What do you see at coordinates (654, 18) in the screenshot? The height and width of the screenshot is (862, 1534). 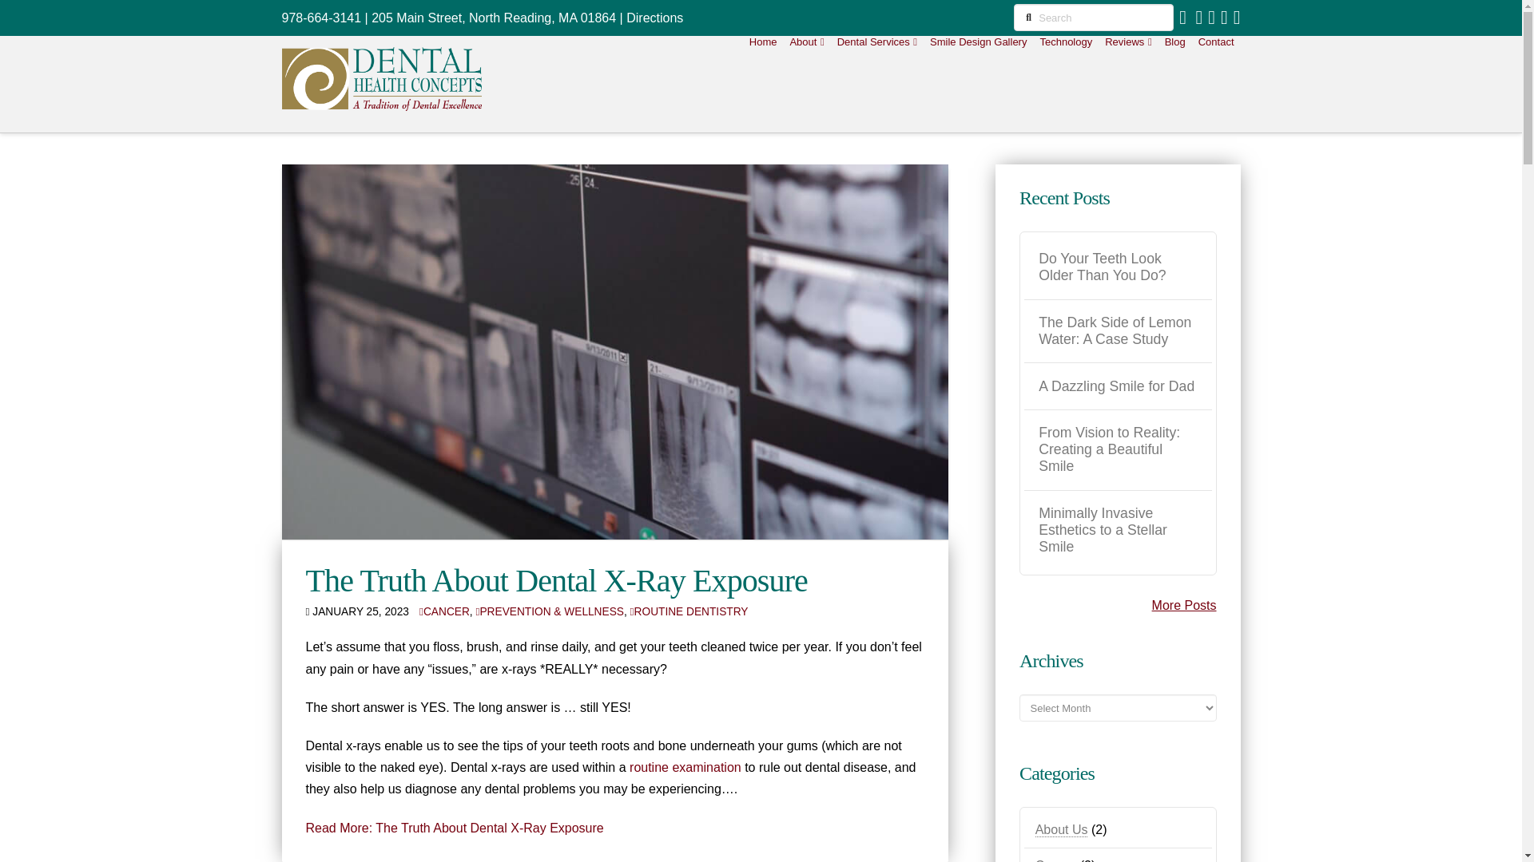 I see `Directions` at bounding box center [654, 18].